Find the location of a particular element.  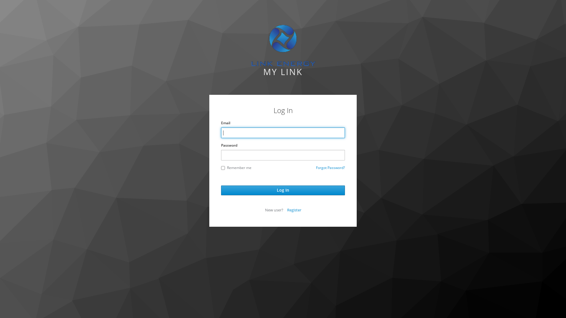

Register is located at coordinates (294, 210).